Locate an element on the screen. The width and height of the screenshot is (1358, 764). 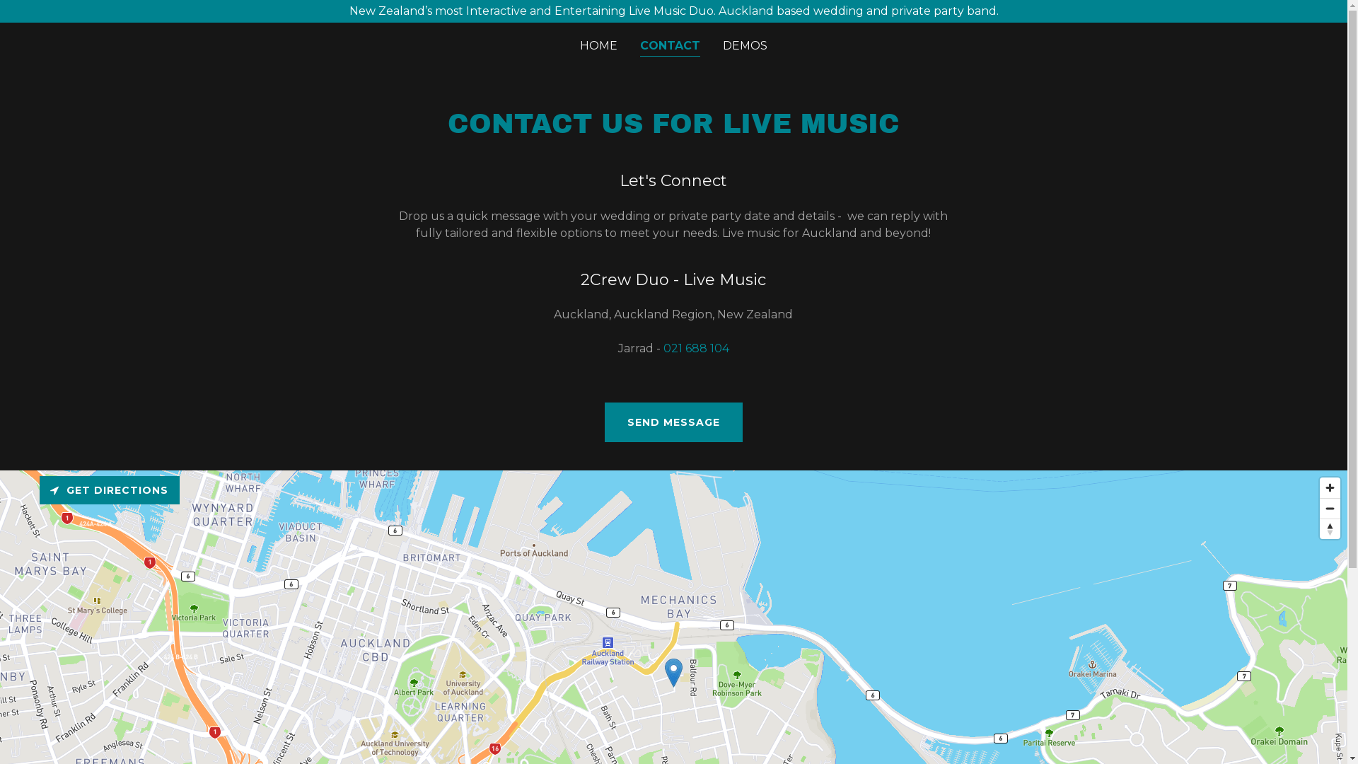
Zoom out is located at coordinates (1330, 509).